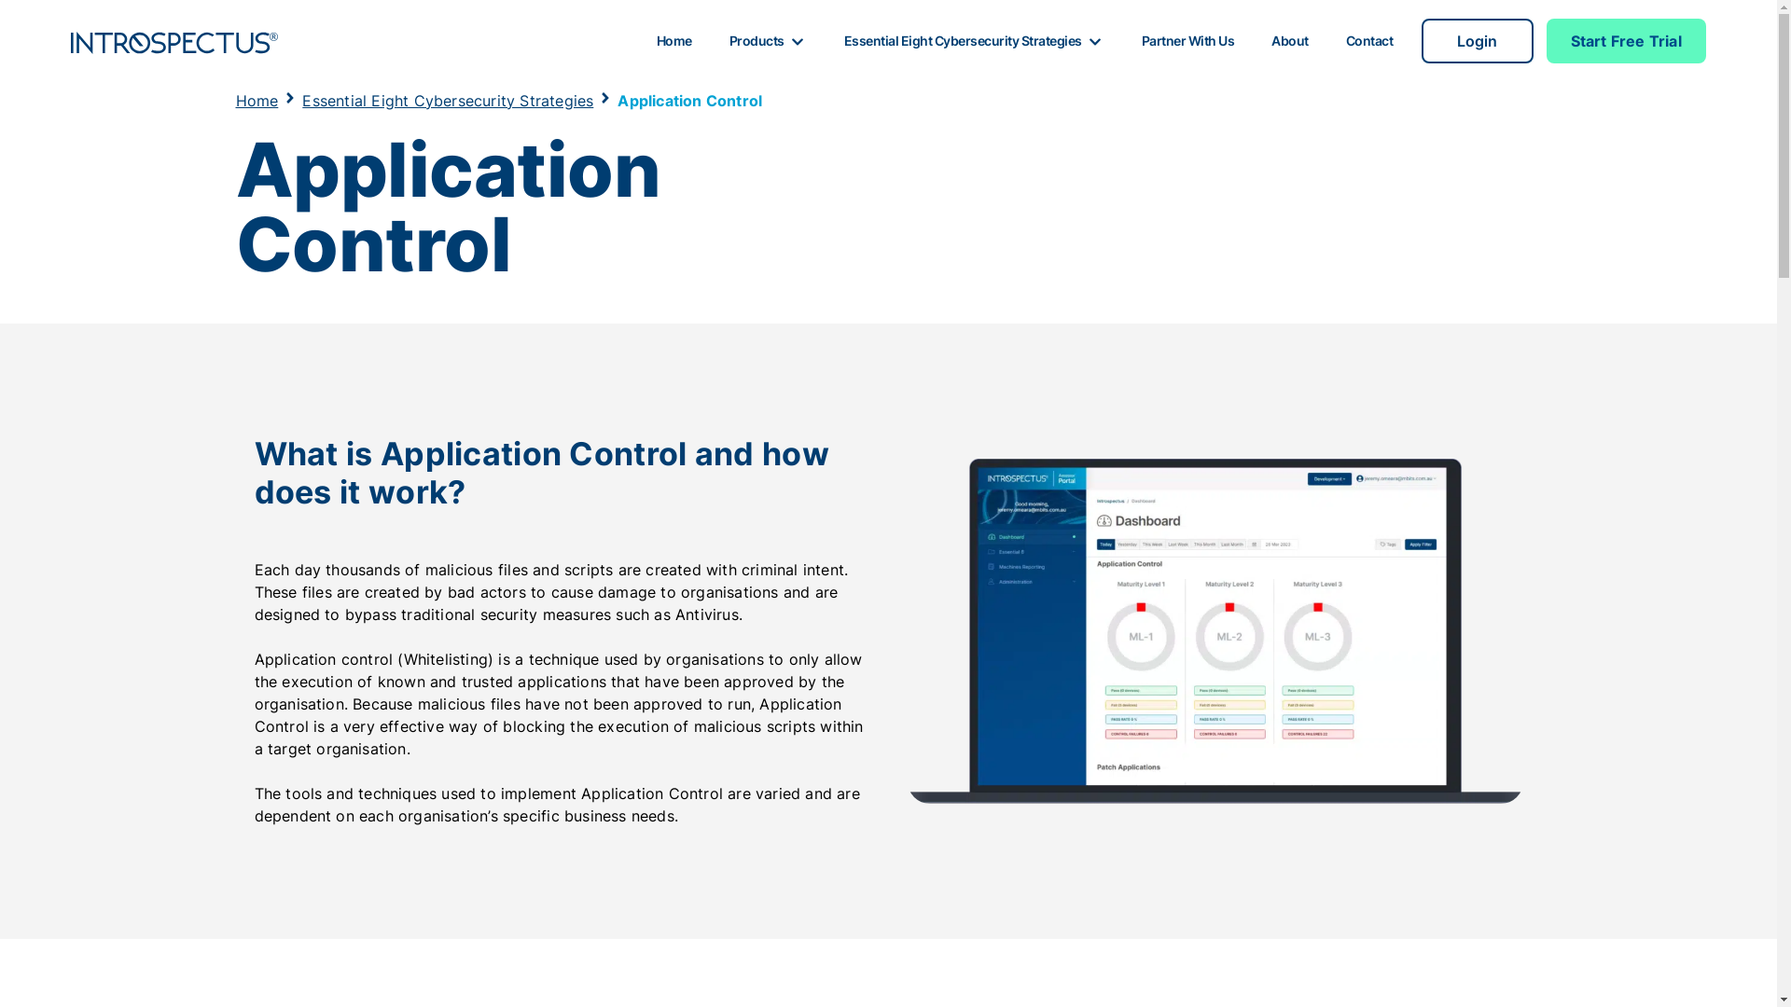 Image resolution: width=1791 pixels, height=1007 pixels. What do you see at coordinates (448, 101) in the screenshot?
I see `Essential Eight Cybersecurity Strategies` at bounding box center [448, 101].